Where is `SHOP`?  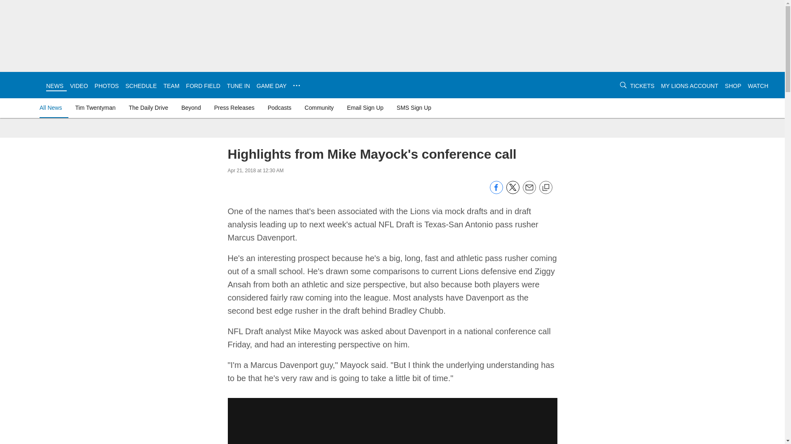 SHOP is located at coordinates (733, 86).